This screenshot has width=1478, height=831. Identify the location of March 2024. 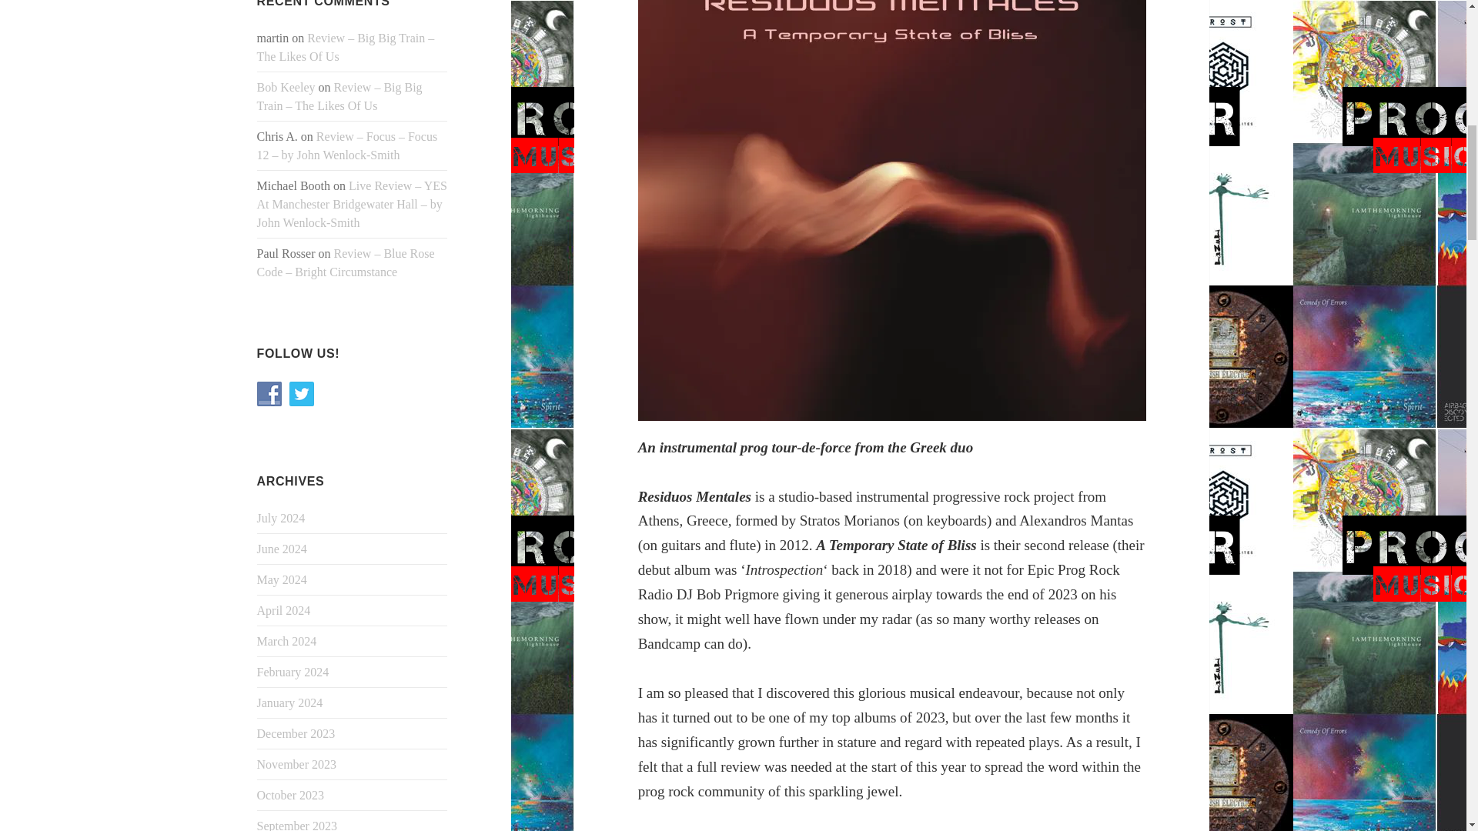
(287, 642).